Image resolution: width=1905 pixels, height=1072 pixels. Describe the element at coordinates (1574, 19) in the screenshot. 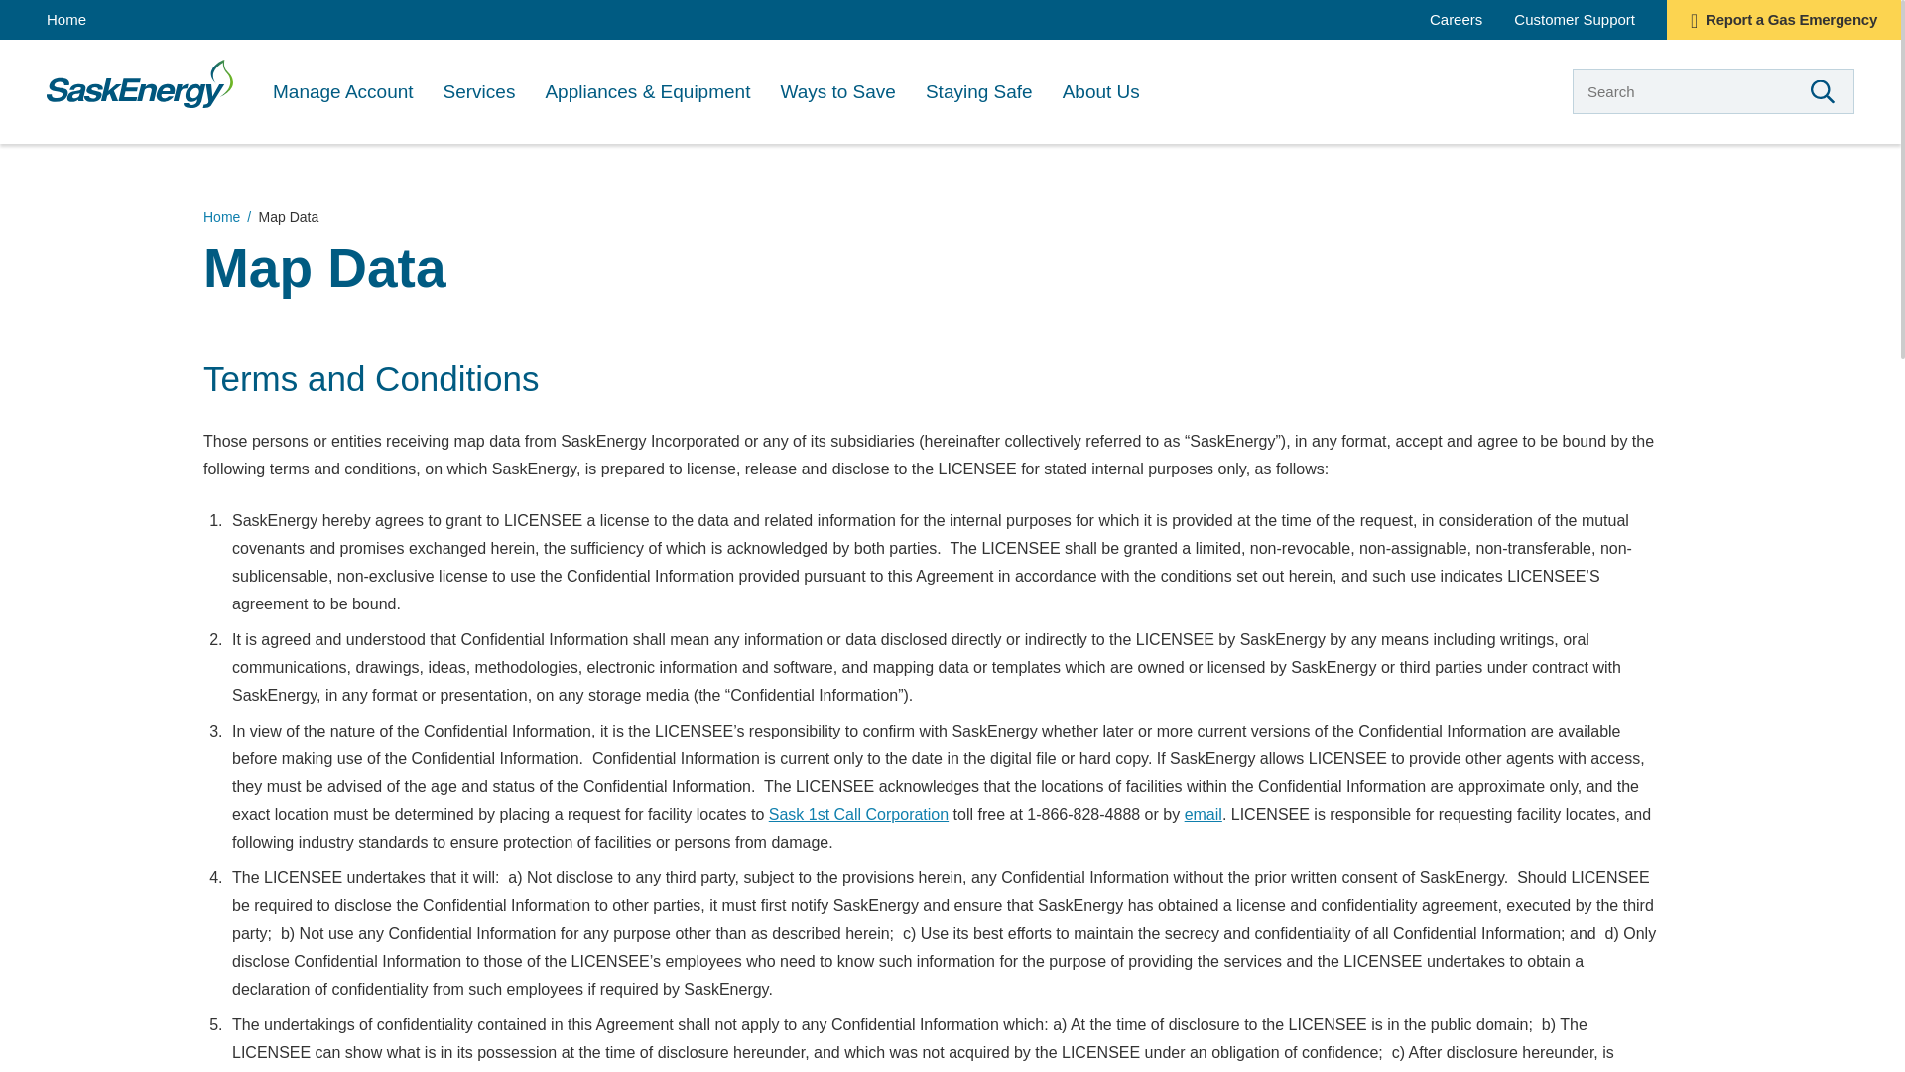

I see `Customer Support` at that location.